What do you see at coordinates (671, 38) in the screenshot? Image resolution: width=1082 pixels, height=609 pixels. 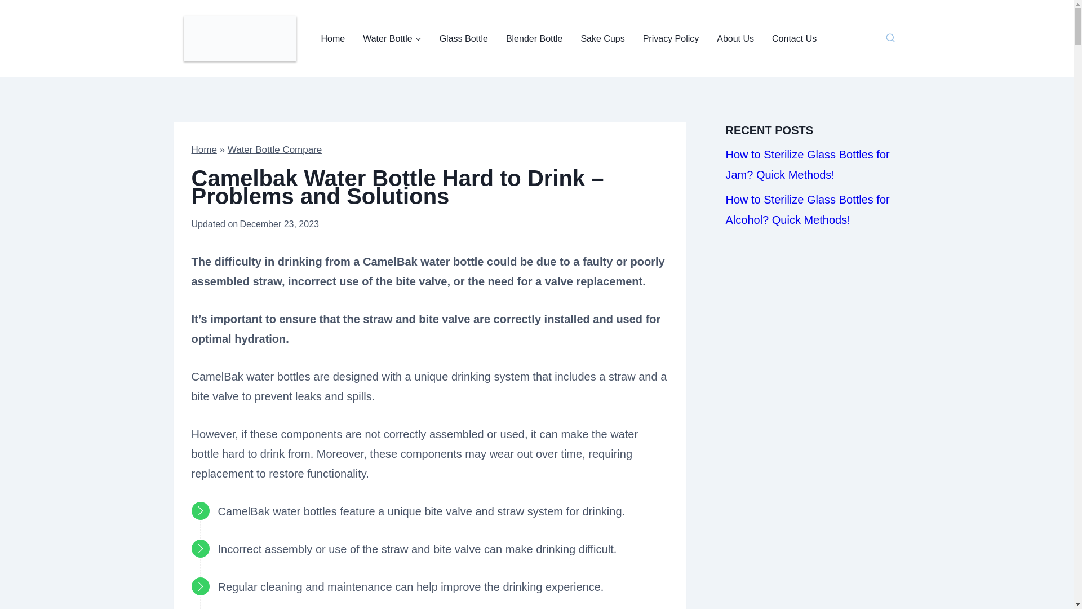 I see `Privacy Policy` at bounding box center [671, 38].